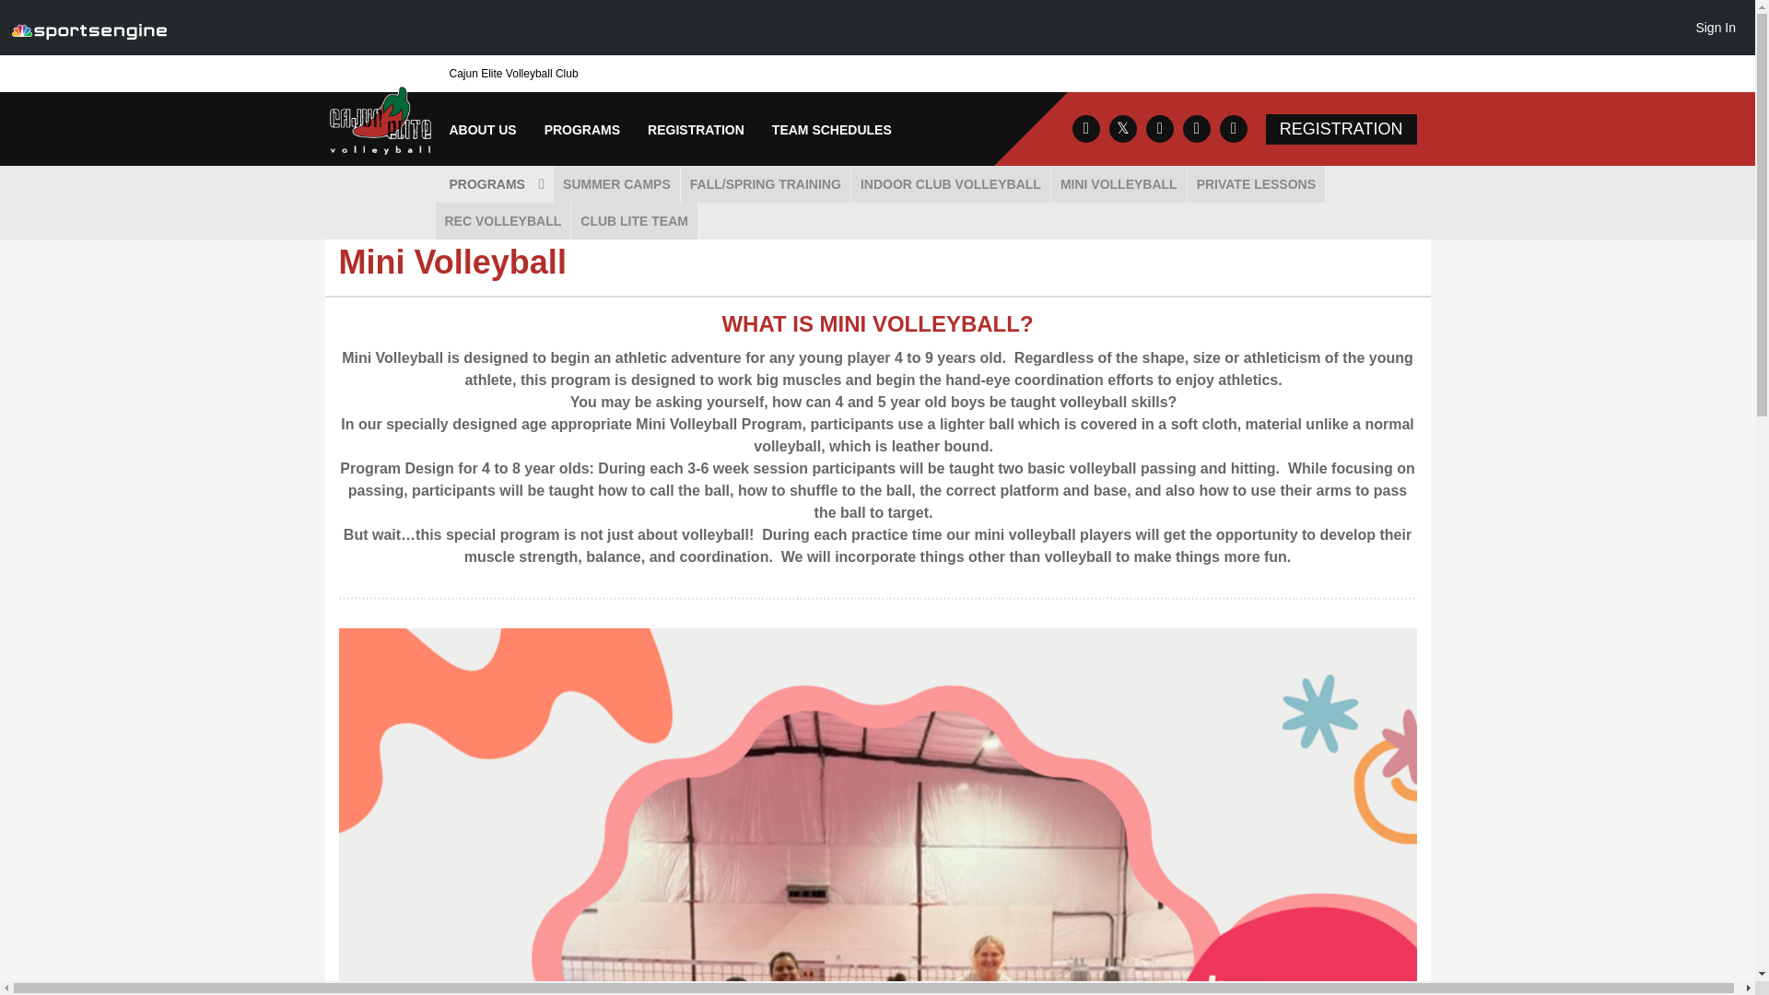 This screenshot has height=995, width=1769. I want to click on MORE, so click(562, 205).